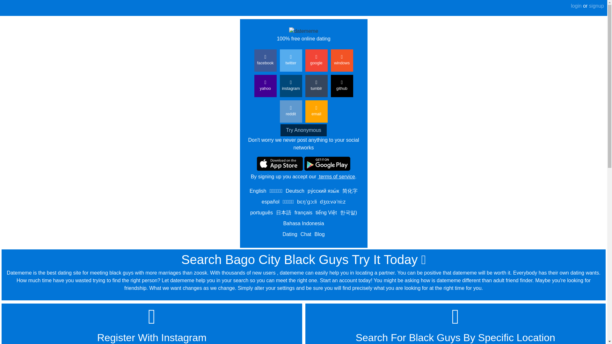 The image size is (612, 344). What do you see at coordinates (289, 234) in the screenshot?
I see `Dating` at bounding box center [289, 234].